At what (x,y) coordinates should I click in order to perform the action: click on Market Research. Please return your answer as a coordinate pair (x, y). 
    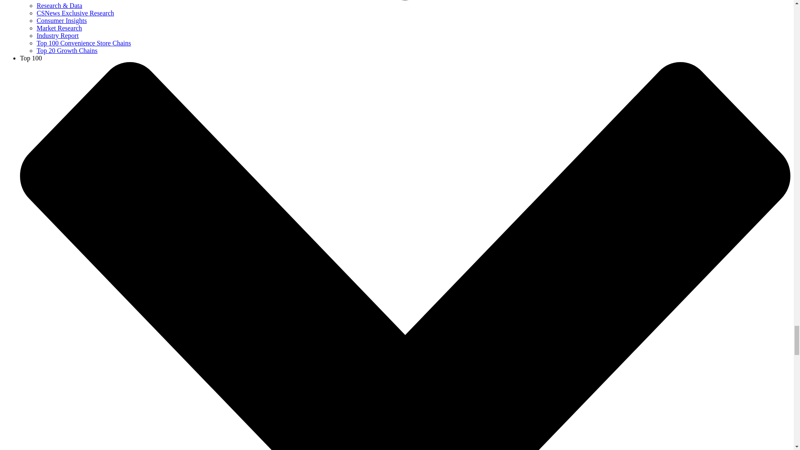
    Looking at the image, I should click on (59, 28).